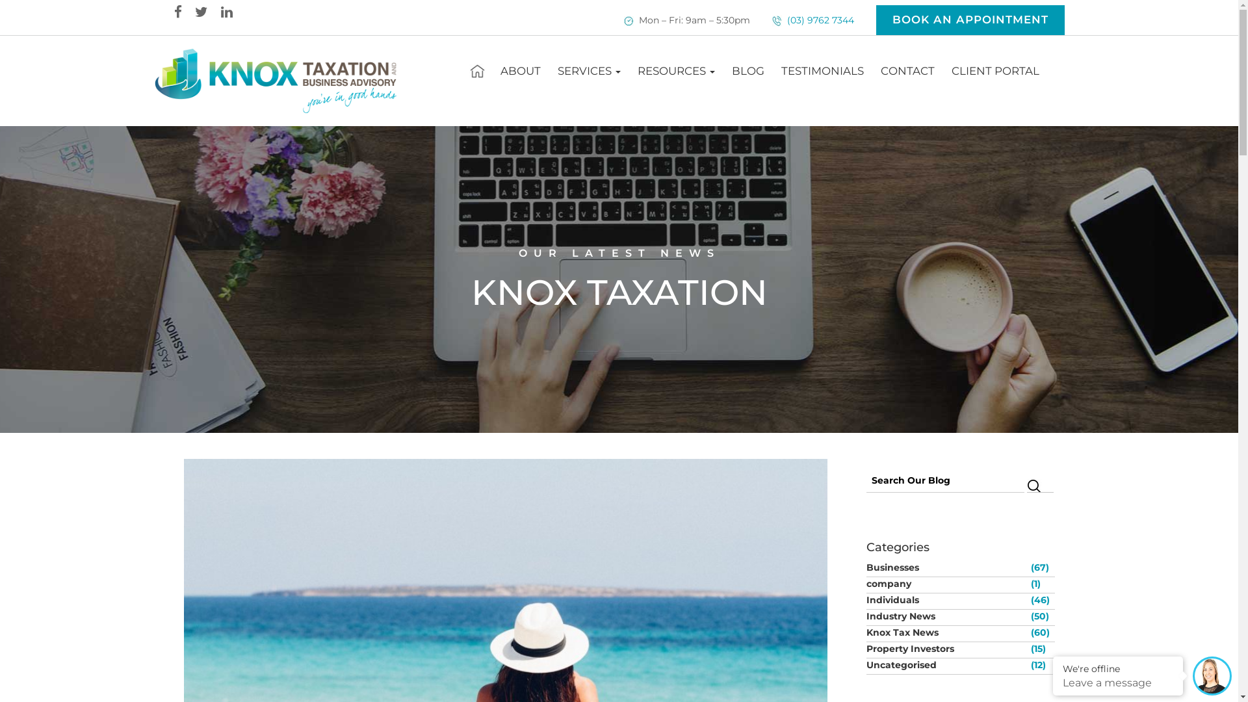  Describe the element at coordinates (946, 649) in the screenshot. I see `Property Investors` at that location.